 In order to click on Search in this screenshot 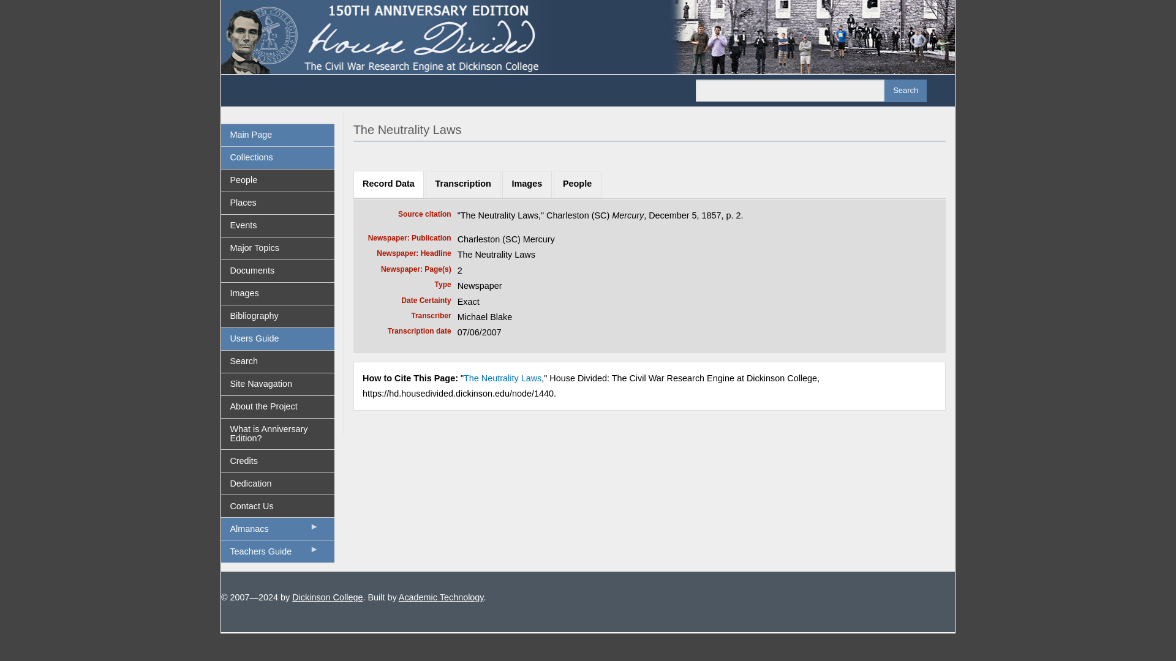, I will do `click(905, 91)`.